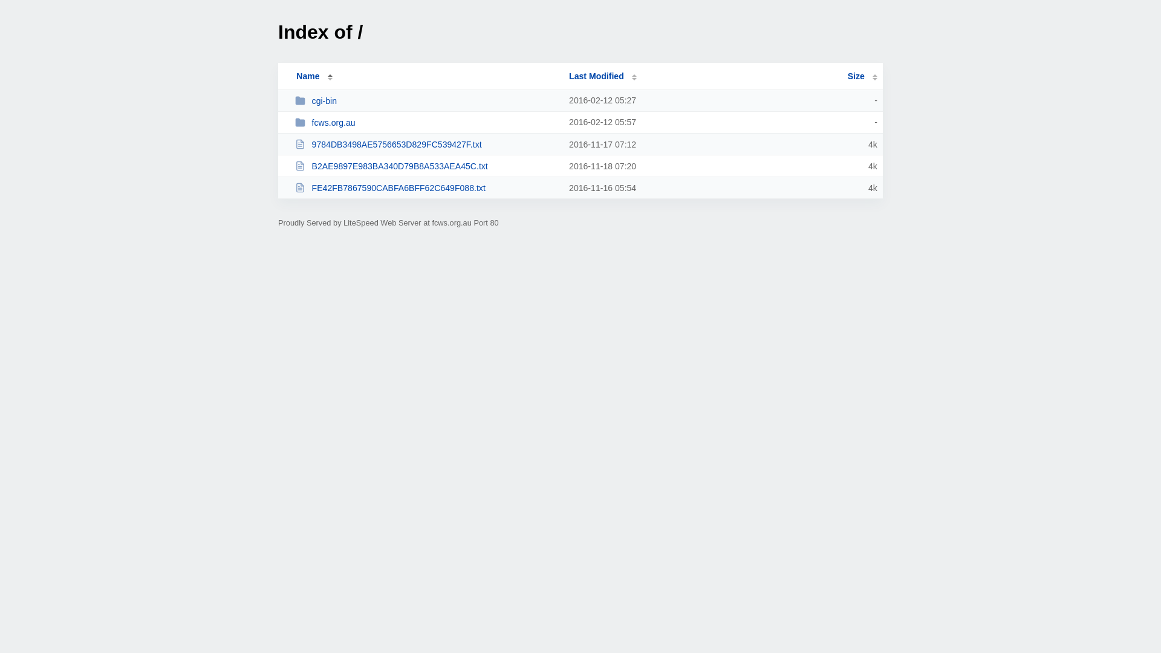  What do you see at coordinates (862, 76) in the screenshot?
I see `Size` at bounding box center [862, 76].